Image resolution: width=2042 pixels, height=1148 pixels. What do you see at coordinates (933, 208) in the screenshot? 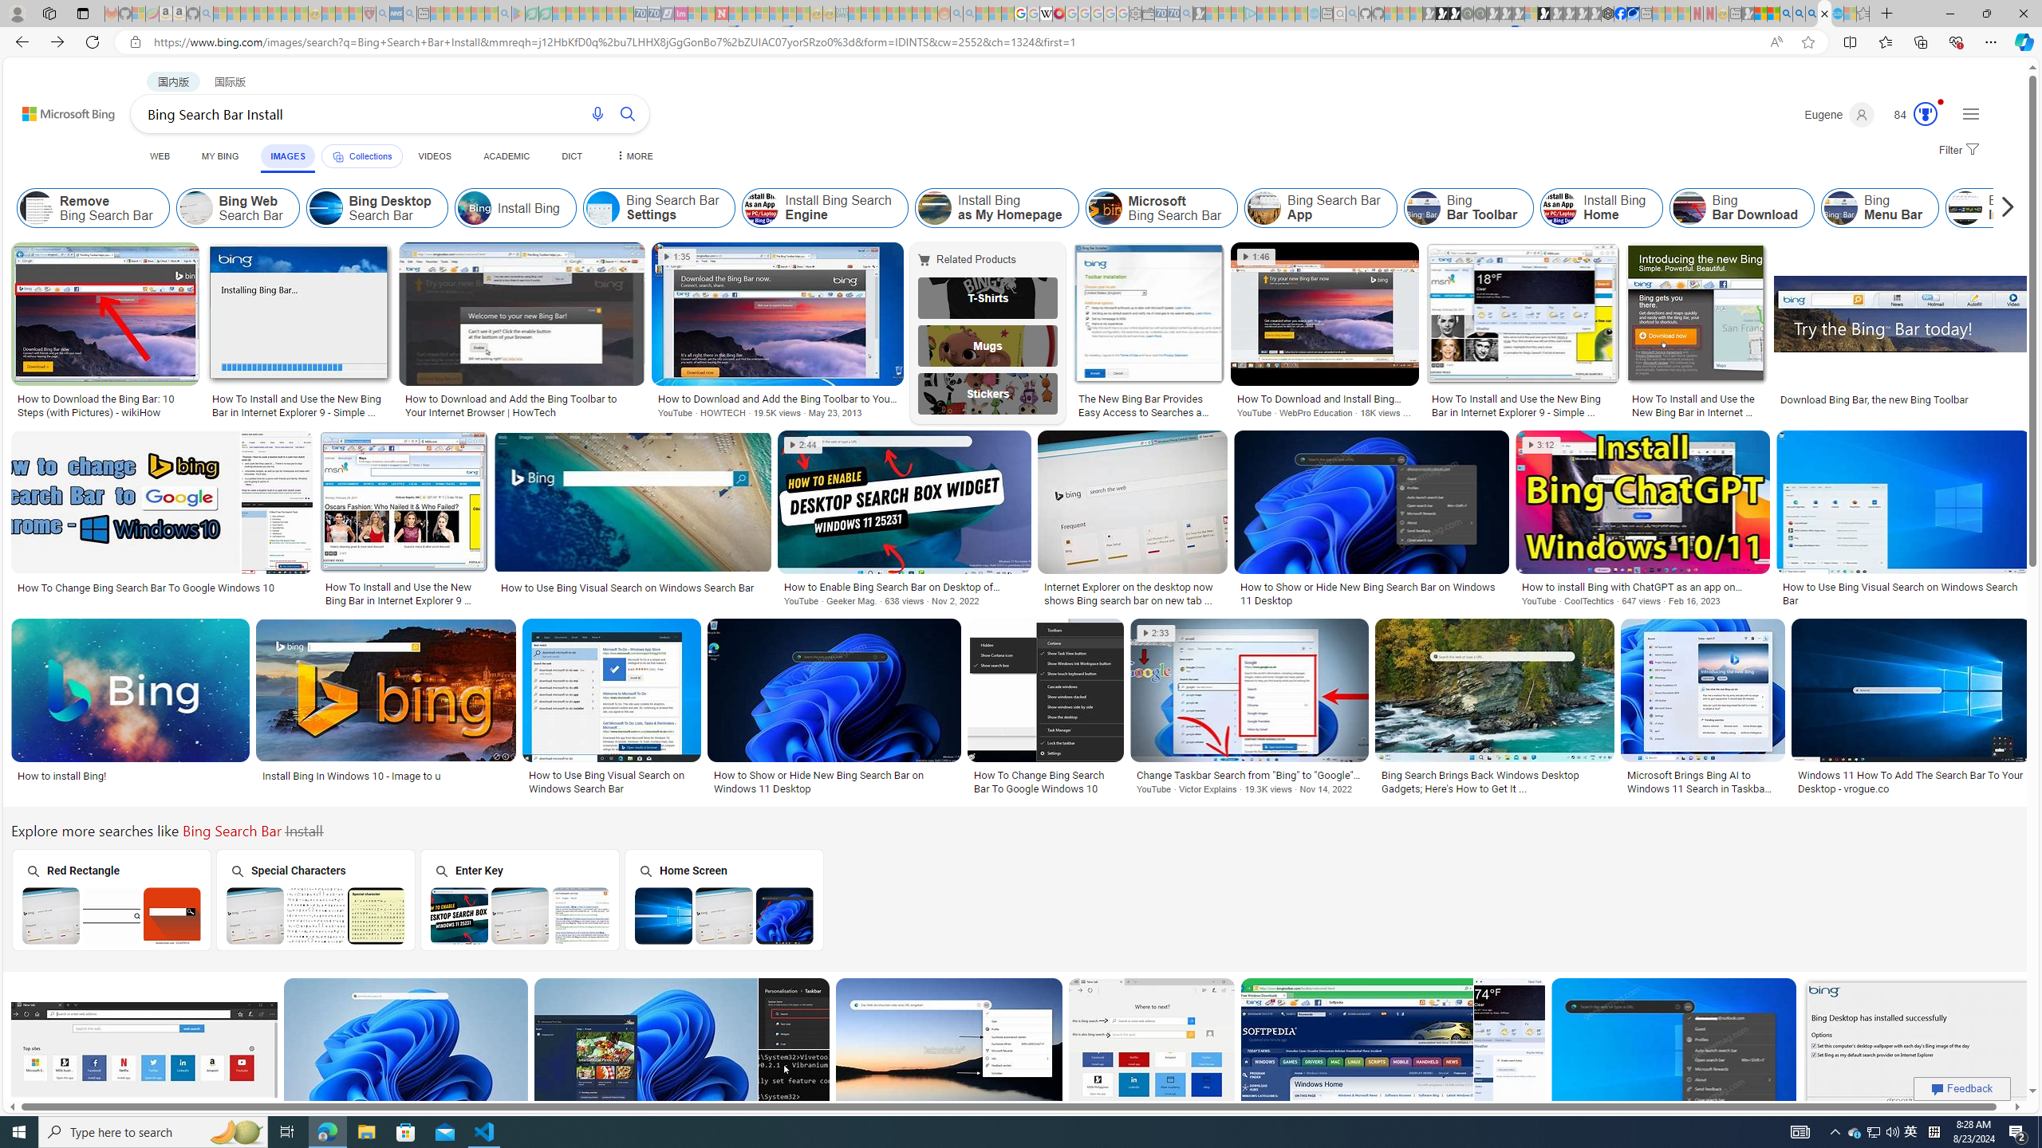
I see `Install Bing as My Homepage` at bounding box center [933, 208].